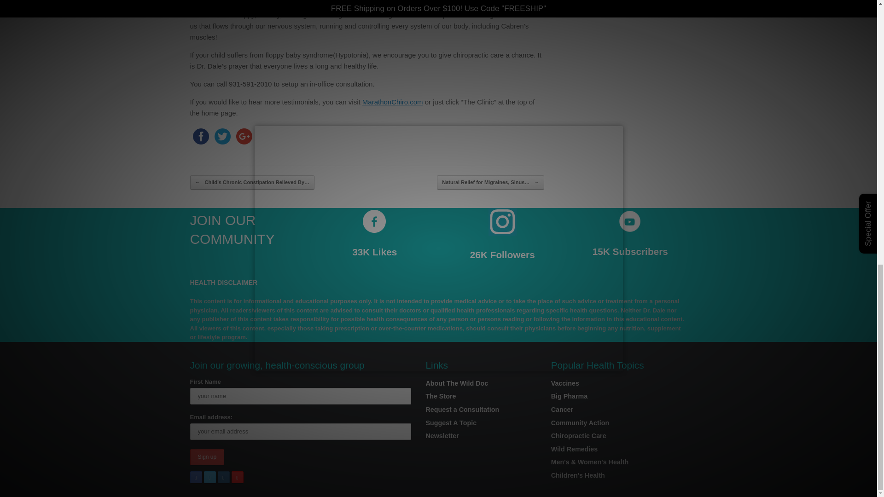 The height and width of the screenshot is (497, 884). Describe the element at coordinates (200, 136) in the screenshot. I see `facebook` at that location.